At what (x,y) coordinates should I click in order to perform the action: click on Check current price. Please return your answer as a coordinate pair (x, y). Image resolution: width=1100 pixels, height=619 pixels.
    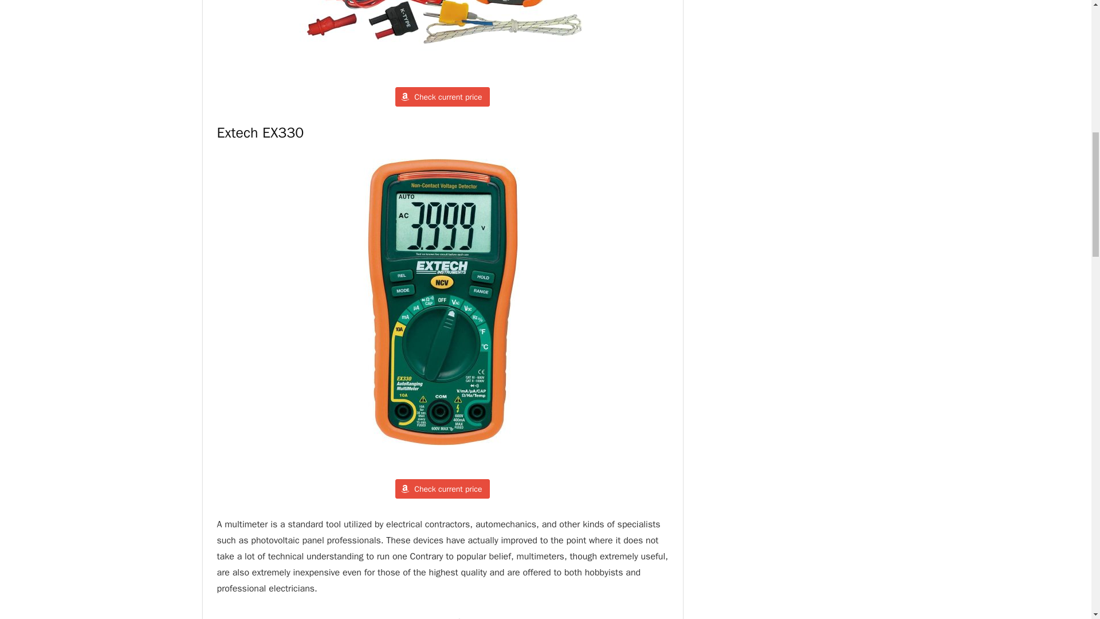
    Looking at the image, I should click on (442, 96).